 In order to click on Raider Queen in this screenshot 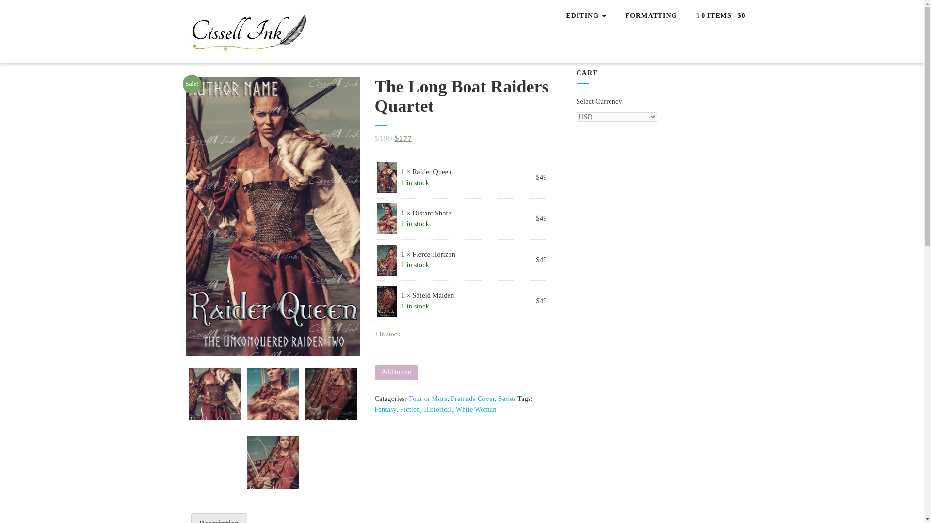, I will do `click(214, 394)`.